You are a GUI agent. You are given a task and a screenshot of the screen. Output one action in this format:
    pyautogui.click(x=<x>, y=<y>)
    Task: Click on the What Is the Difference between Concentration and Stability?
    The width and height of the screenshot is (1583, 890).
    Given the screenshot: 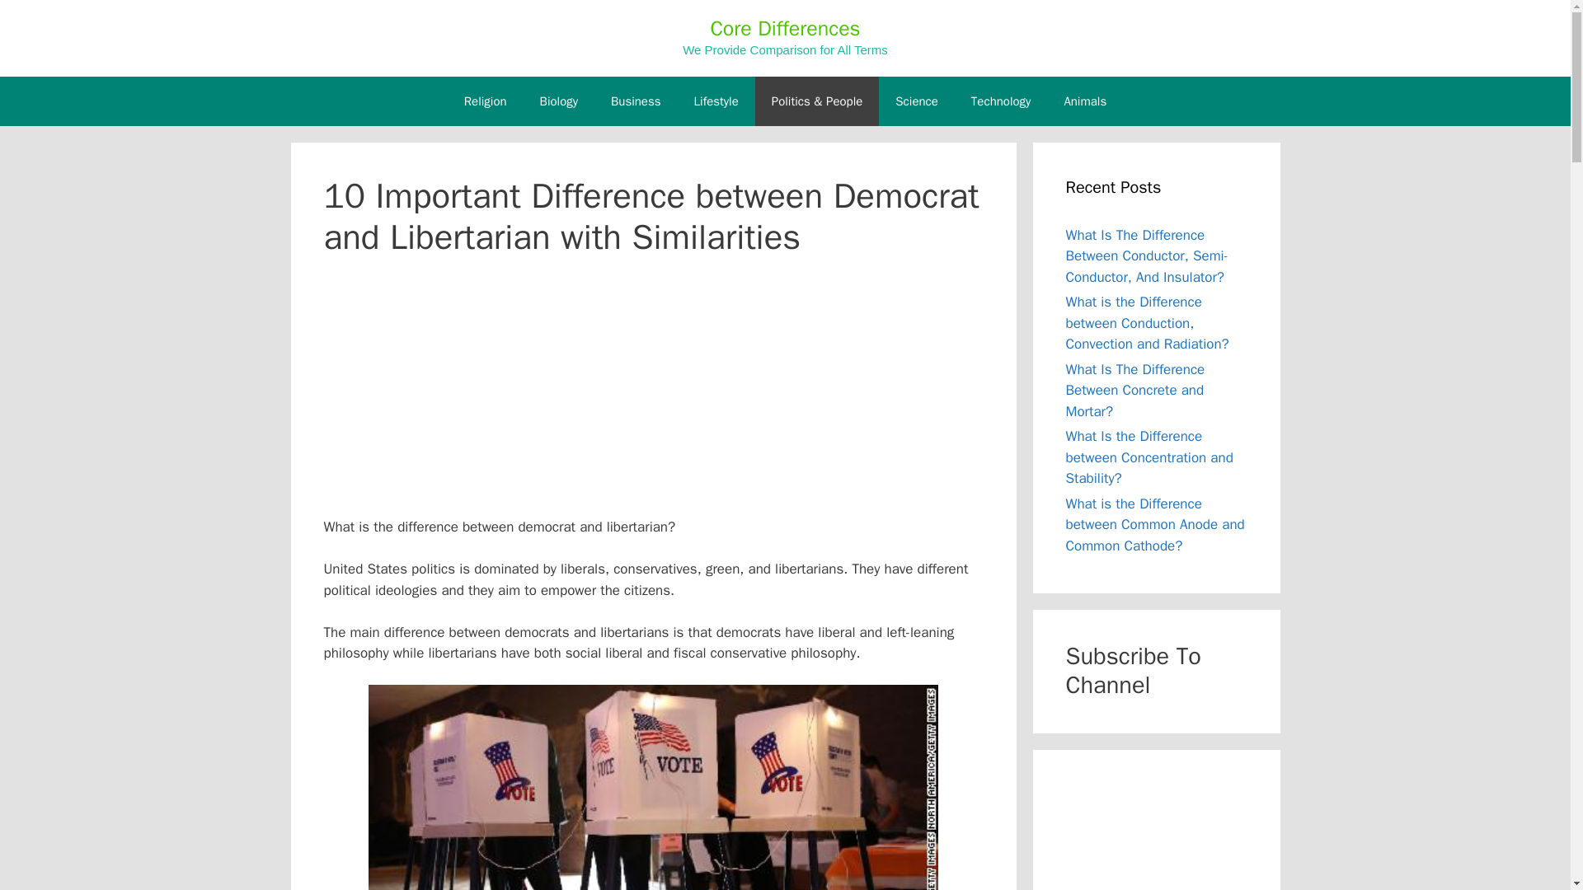 What is the action you would take?
    pyautogui.click(x=1149, y=457)
    